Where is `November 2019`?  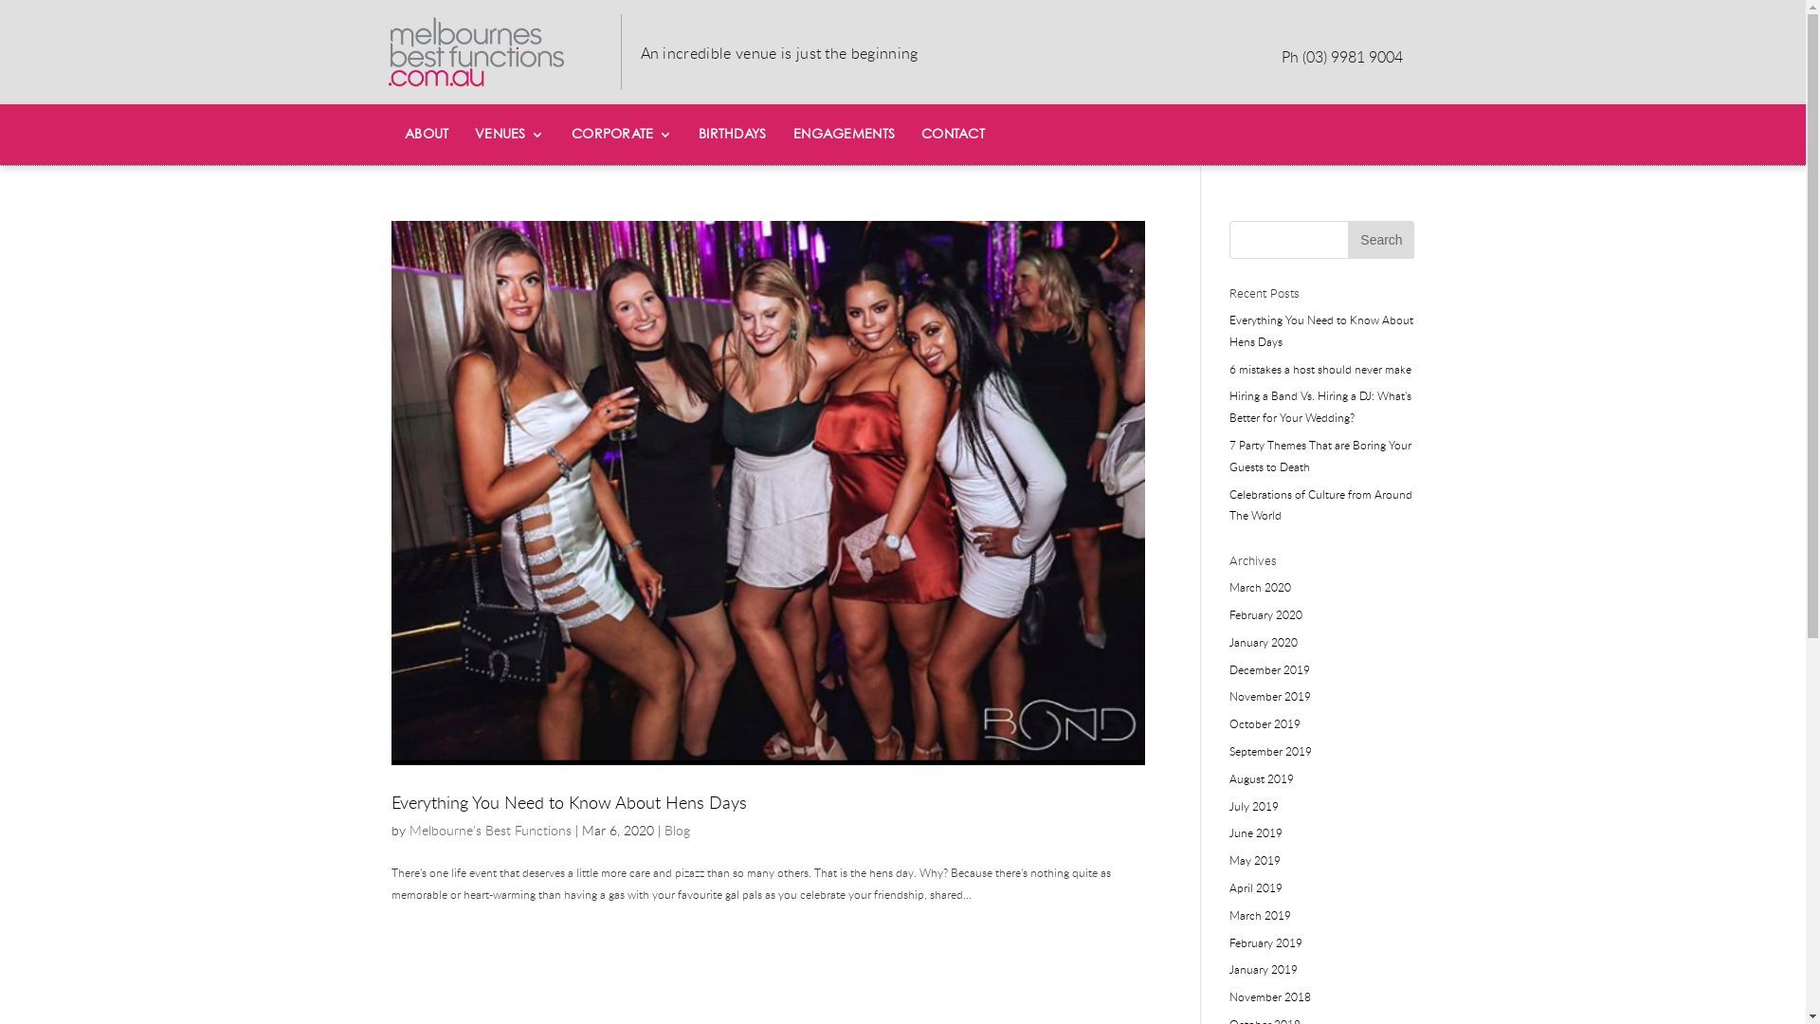 November 2019 is located at coordinates (1270, 696).